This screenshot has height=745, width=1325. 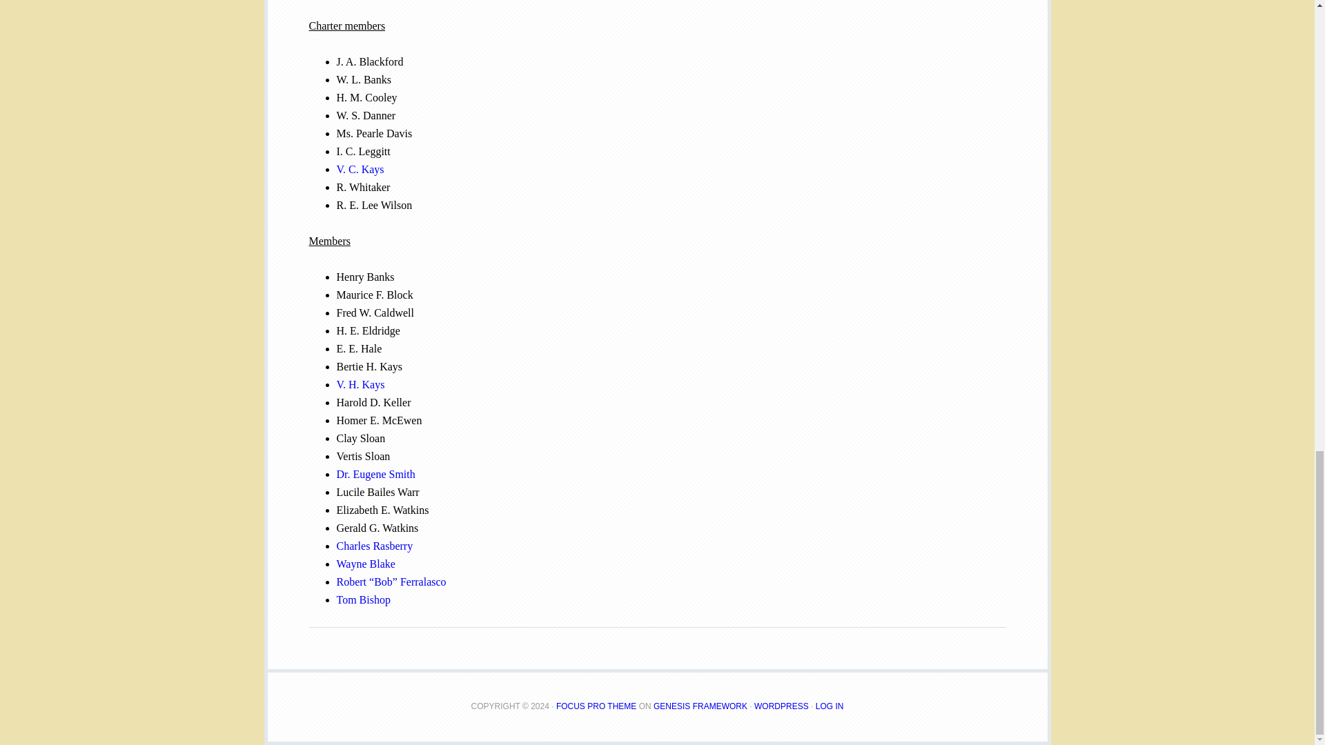 I want to click on Dr. Eugene Smith, so click(x=375, y=474).